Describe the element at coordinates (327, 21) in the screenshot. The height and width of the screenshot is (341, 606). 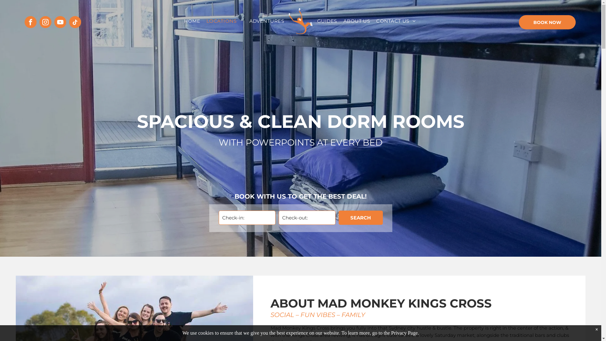
I see `GUIDES` at that location.